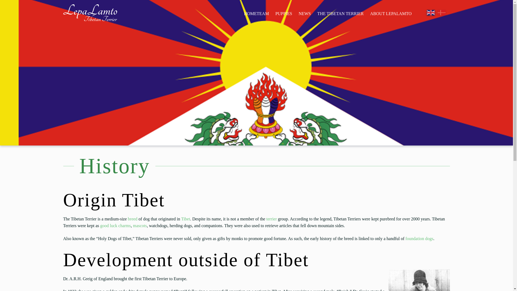  What do you see at coordinates (340, 13) in the screenshot?
I see `THE TIBETAN TERRIER` at bounding box center [340, 13].